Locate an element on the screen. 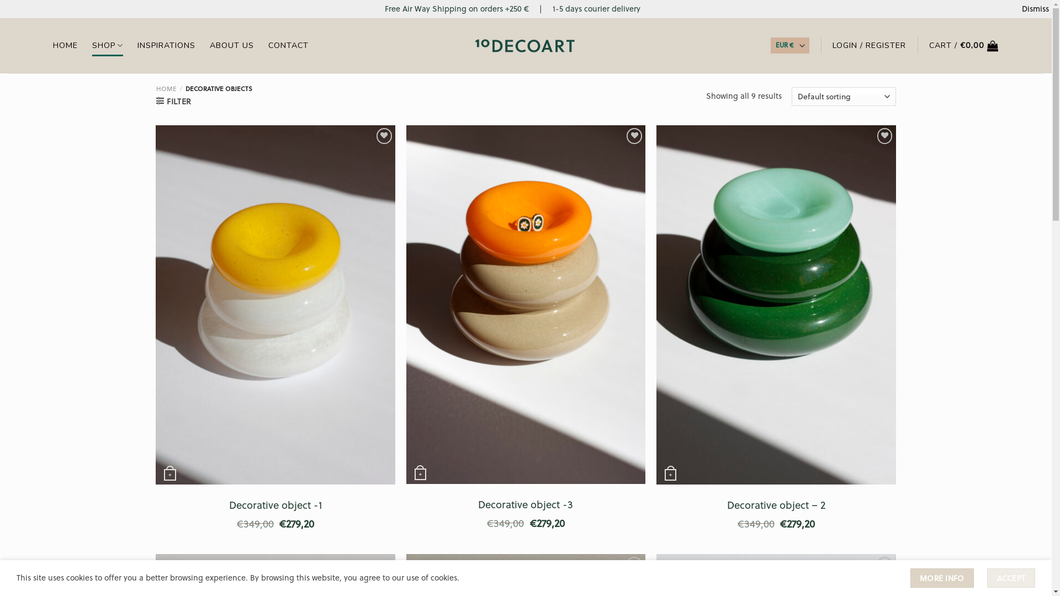 This screenshot has height=596, width=1060. ACCEPT is located at coordinates (1011, 578).